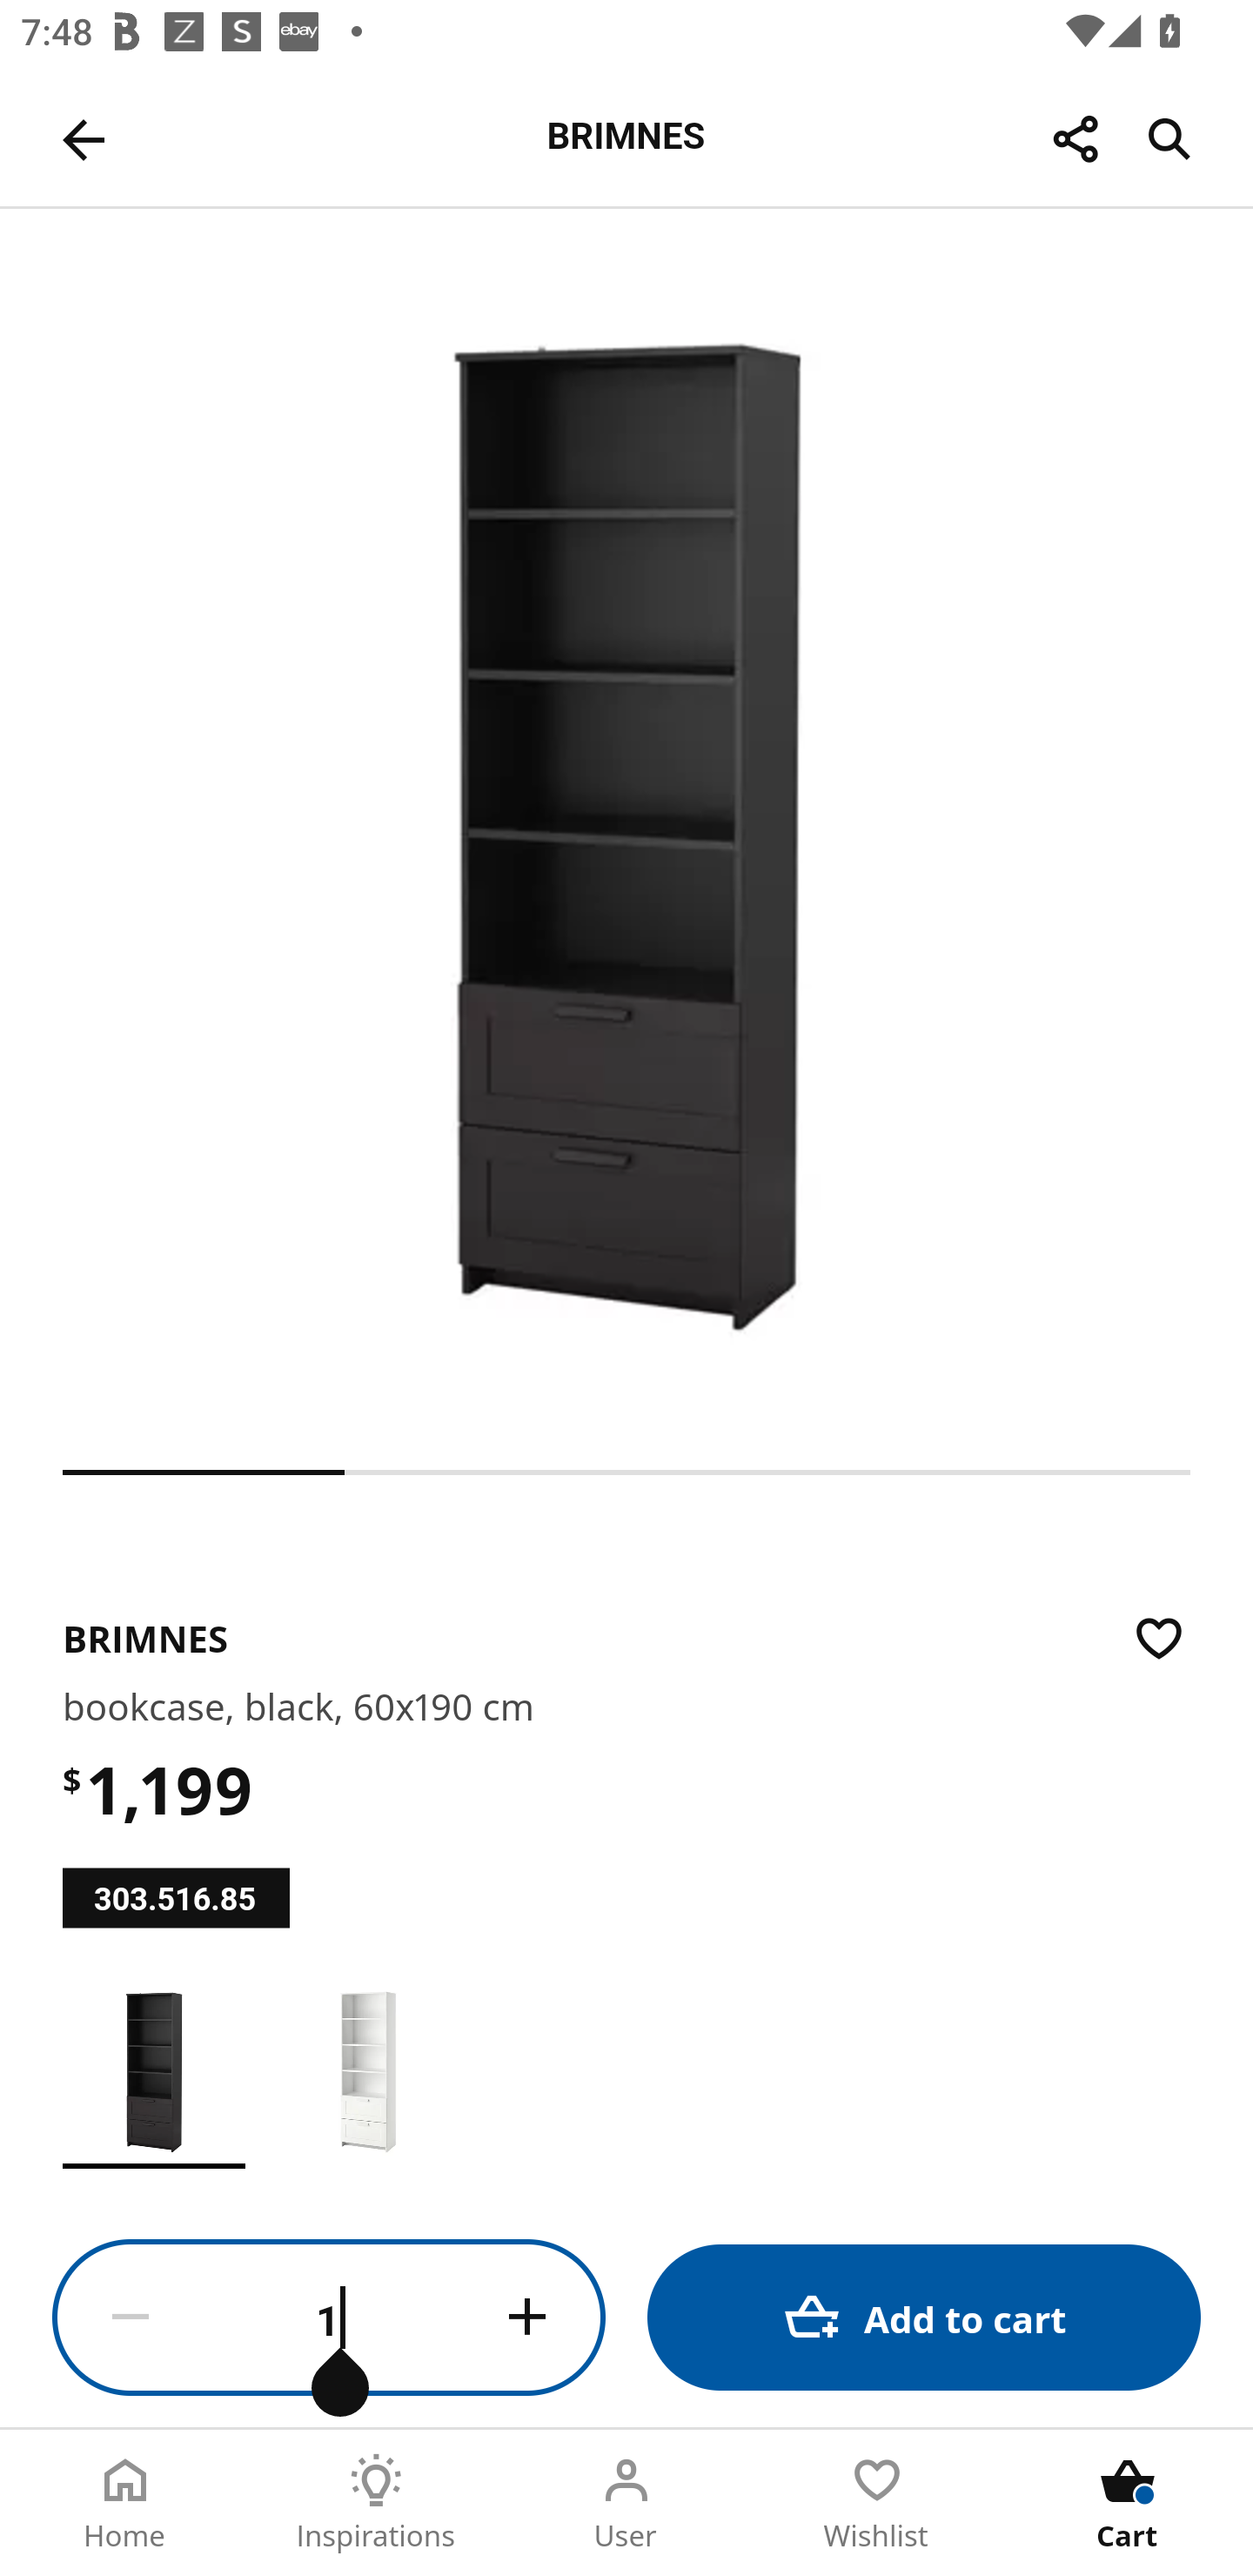 This screenshot has height=2576, width=1253. Describe the element at coordinates (376, 2503) in the screenshot. I see `Inspirations
Tab 2 of 5` at that location.